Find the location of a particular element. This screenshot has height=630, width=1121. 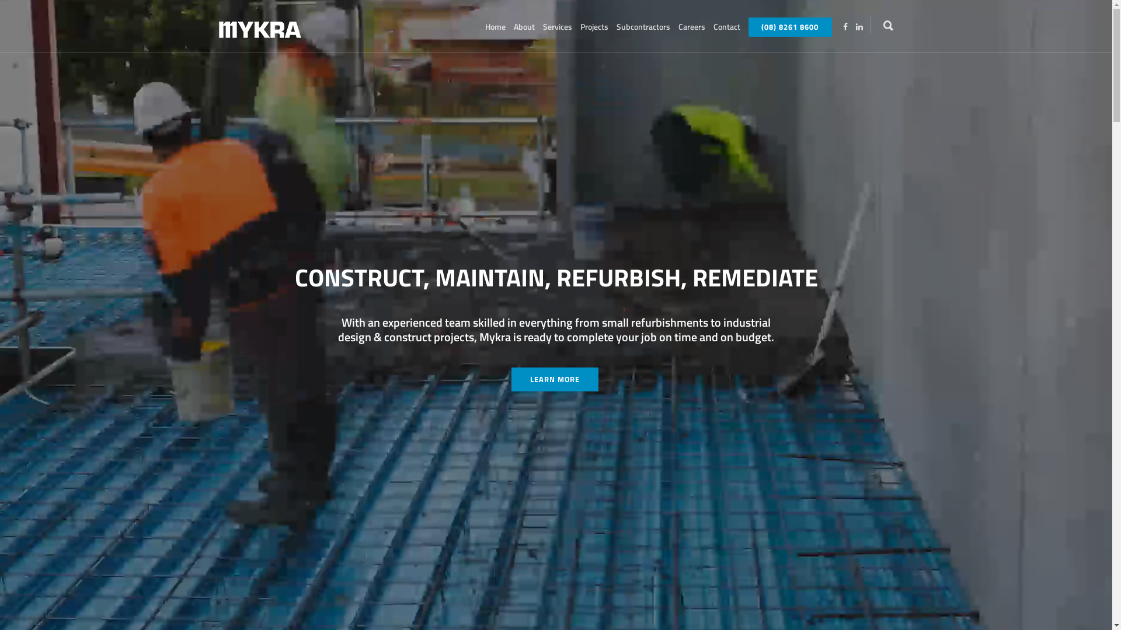

Careers is located at coordinates (691, 27).